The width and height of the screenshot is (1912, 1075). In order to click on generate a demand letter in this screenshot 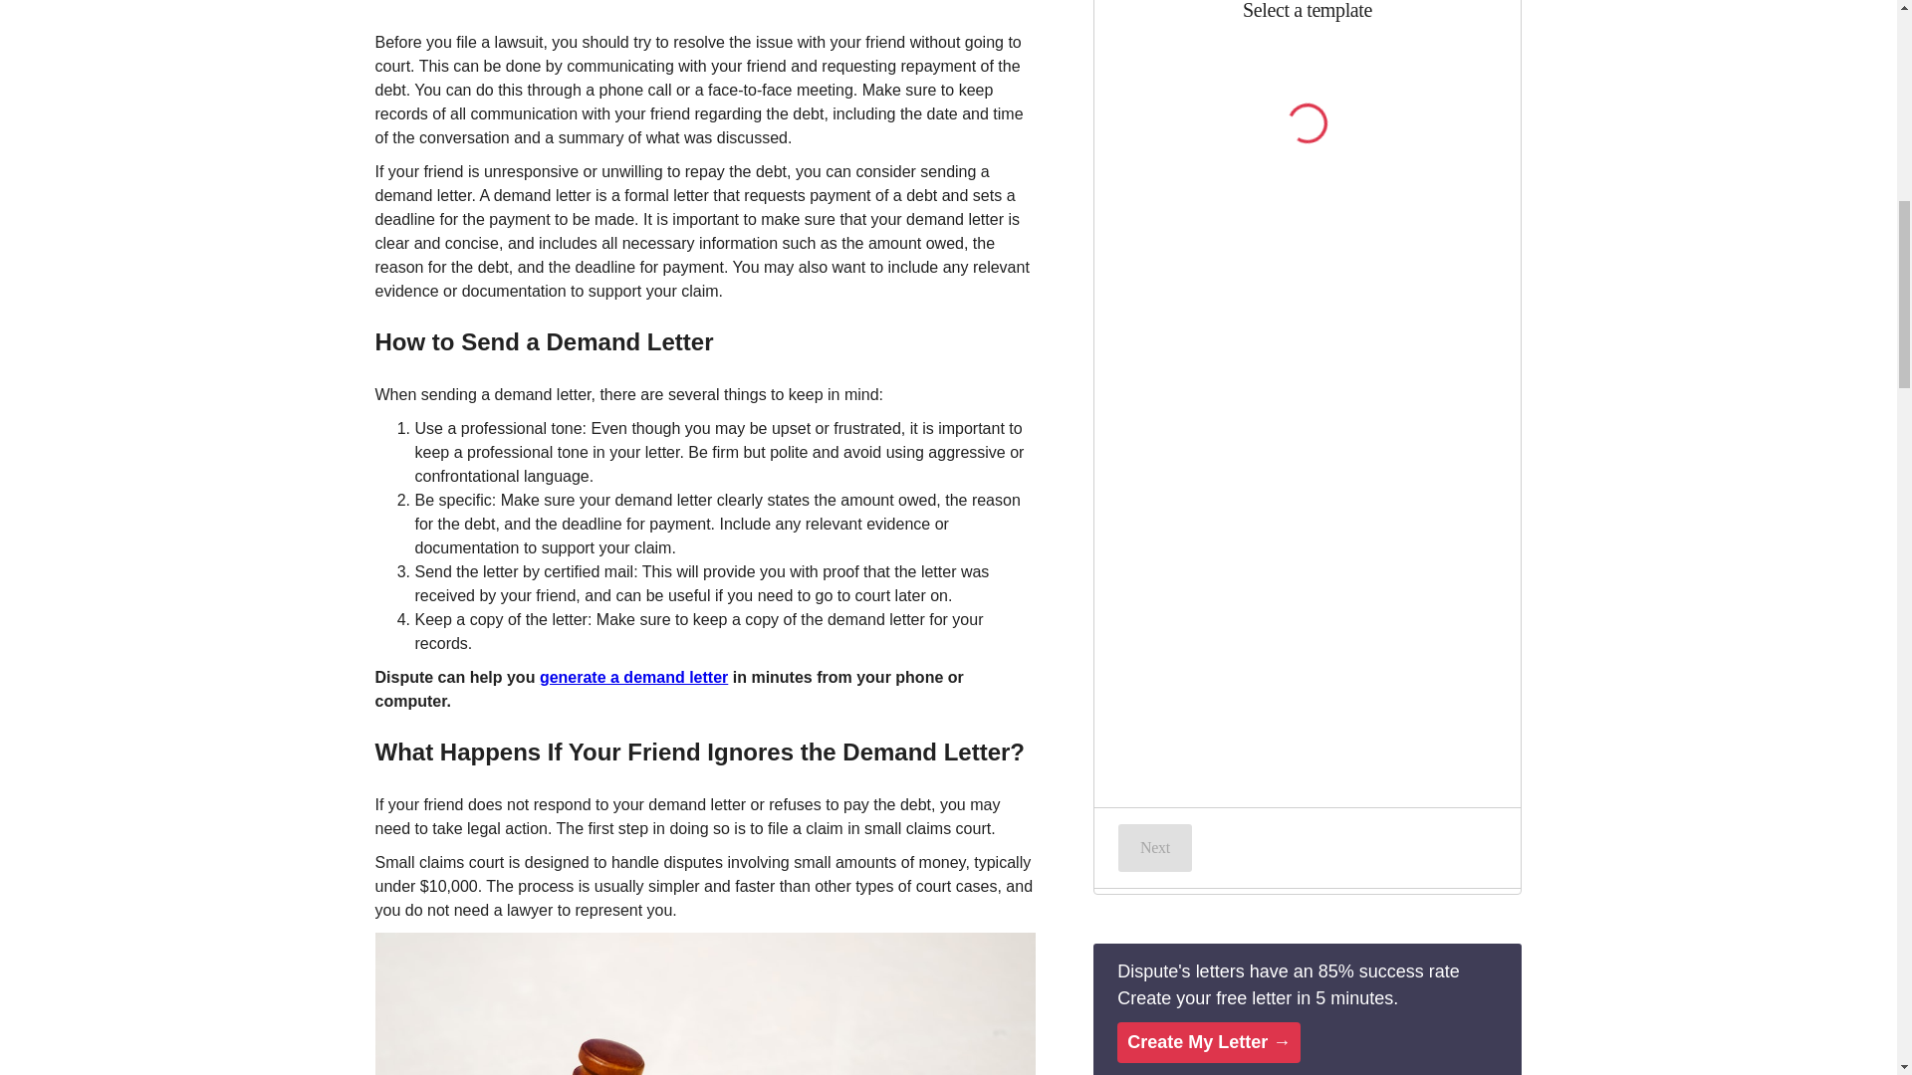, I will do `click(633, 677)`.